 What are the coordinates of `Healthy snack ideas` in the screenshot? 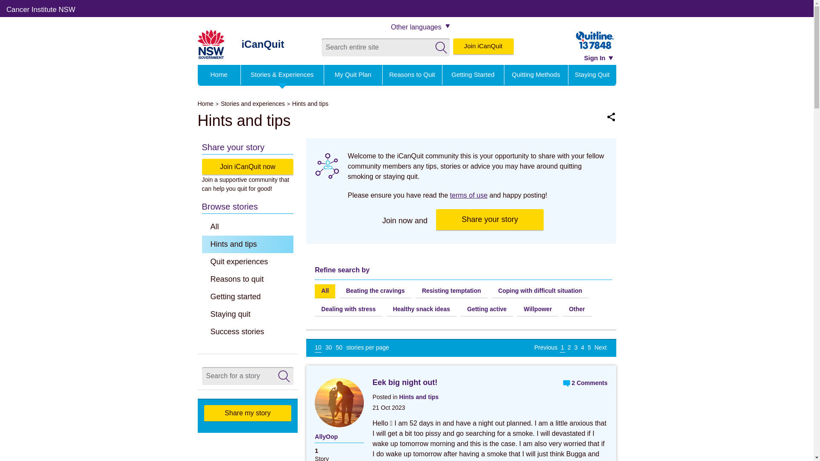 It's located at (422, 310).